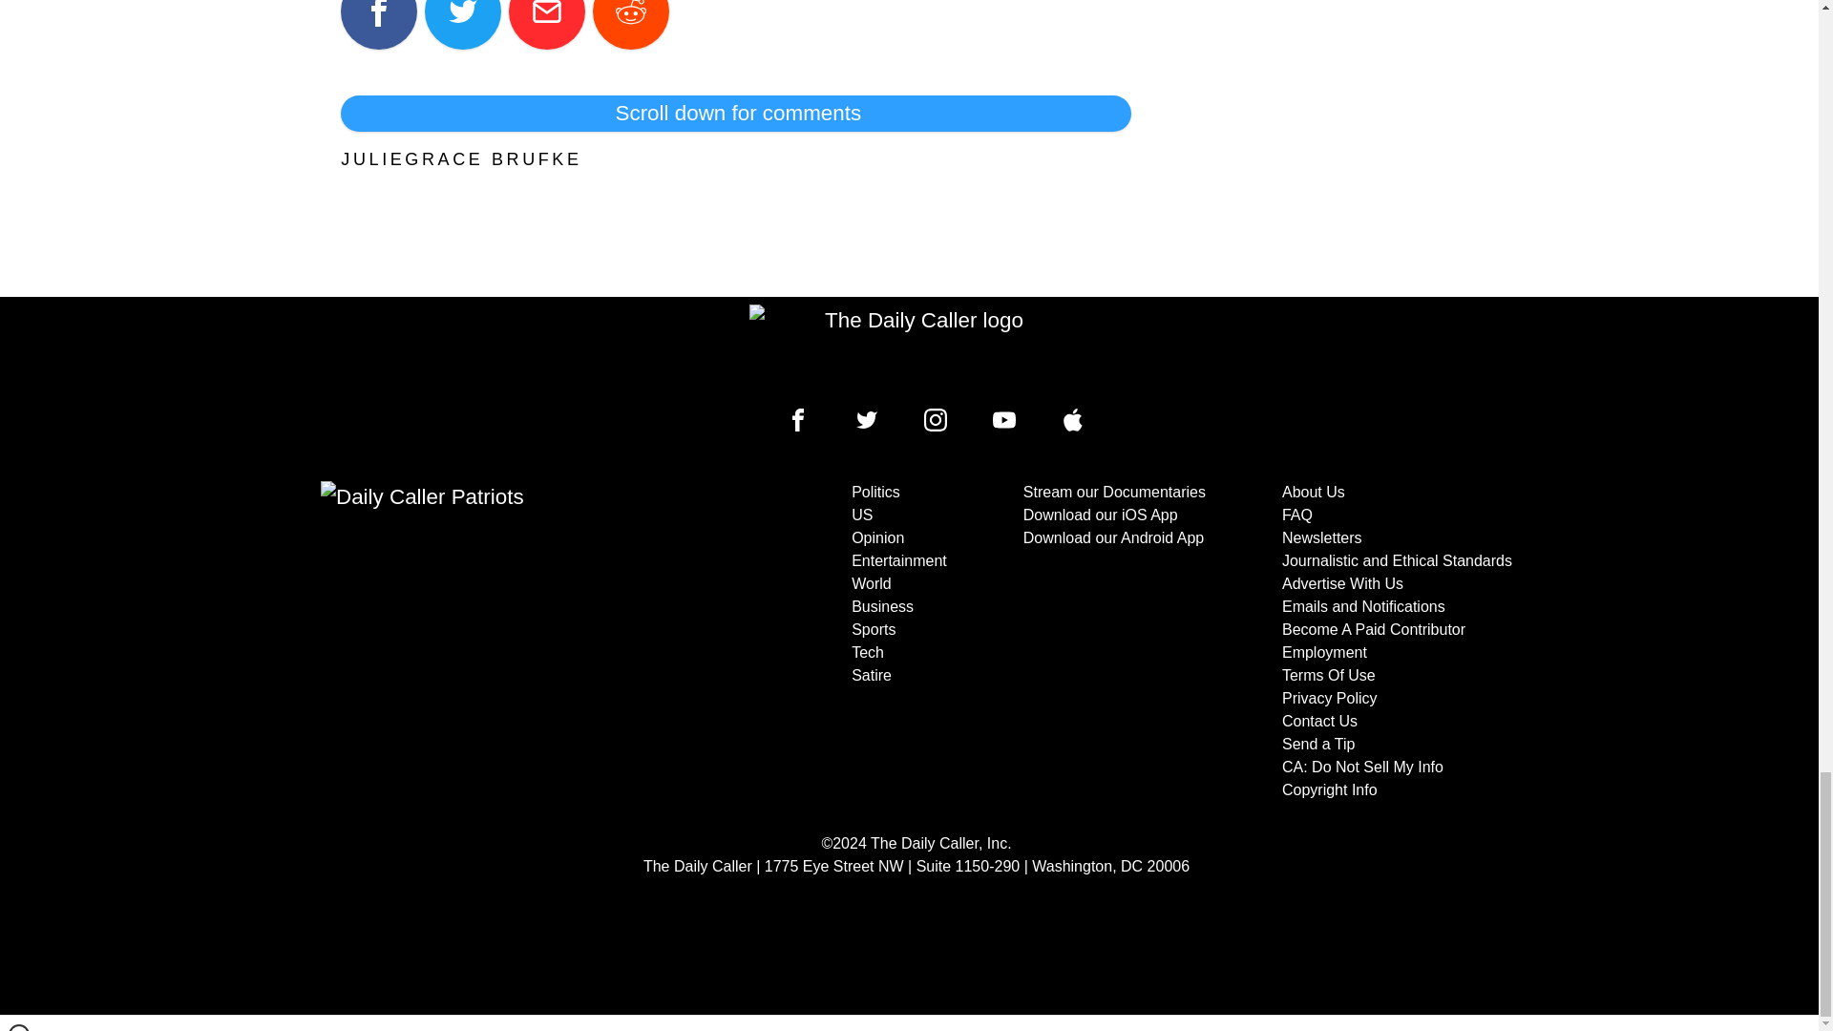 This screenshot has height=1031, width=1833. Describe the element at coordinates (936, 420) in the screenshot. I see `Daily Caller Instagram` at that location.